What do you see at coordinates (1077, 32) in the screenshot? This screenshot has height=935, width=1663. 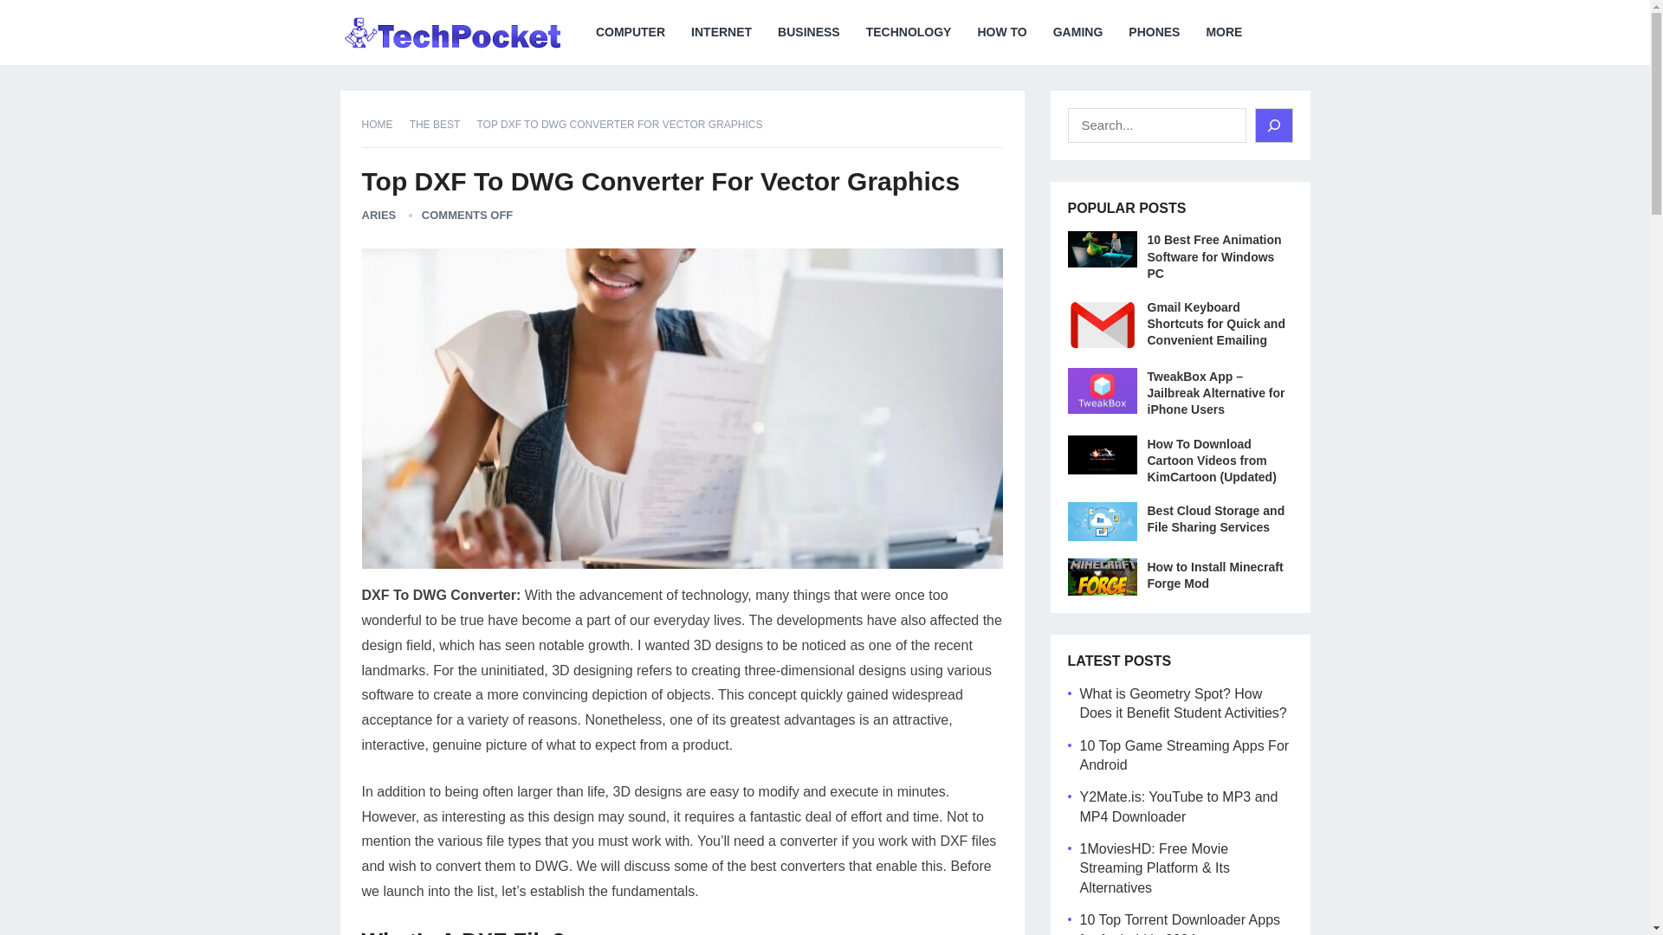 I see `GAMING` at bounding box center [1077, 32].